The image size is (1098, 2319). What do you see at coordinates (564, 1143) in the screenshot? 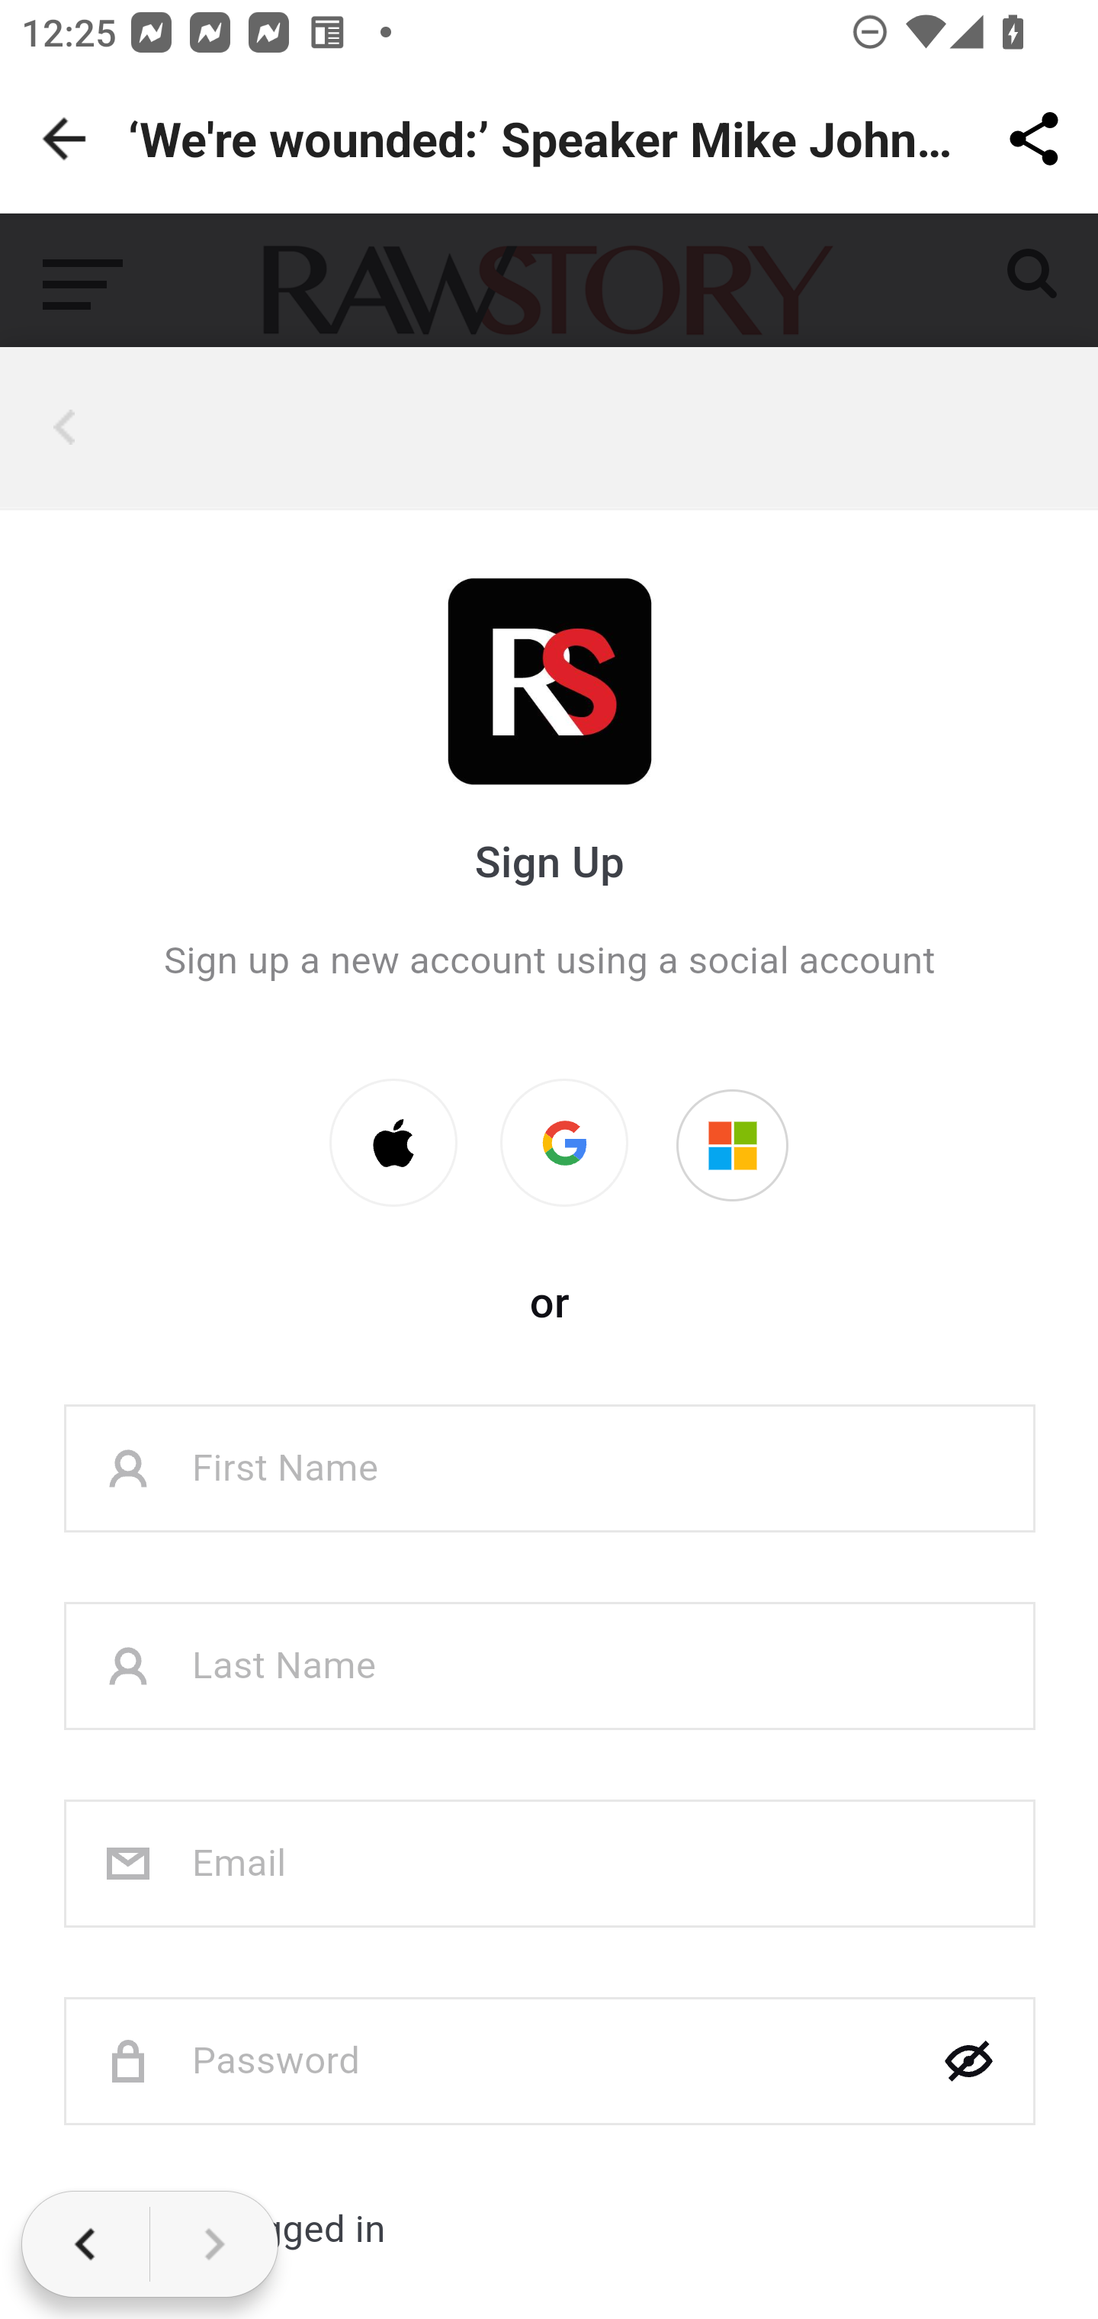
I see `Sign in with GOOGLE` at bounding box center [564, 1143].